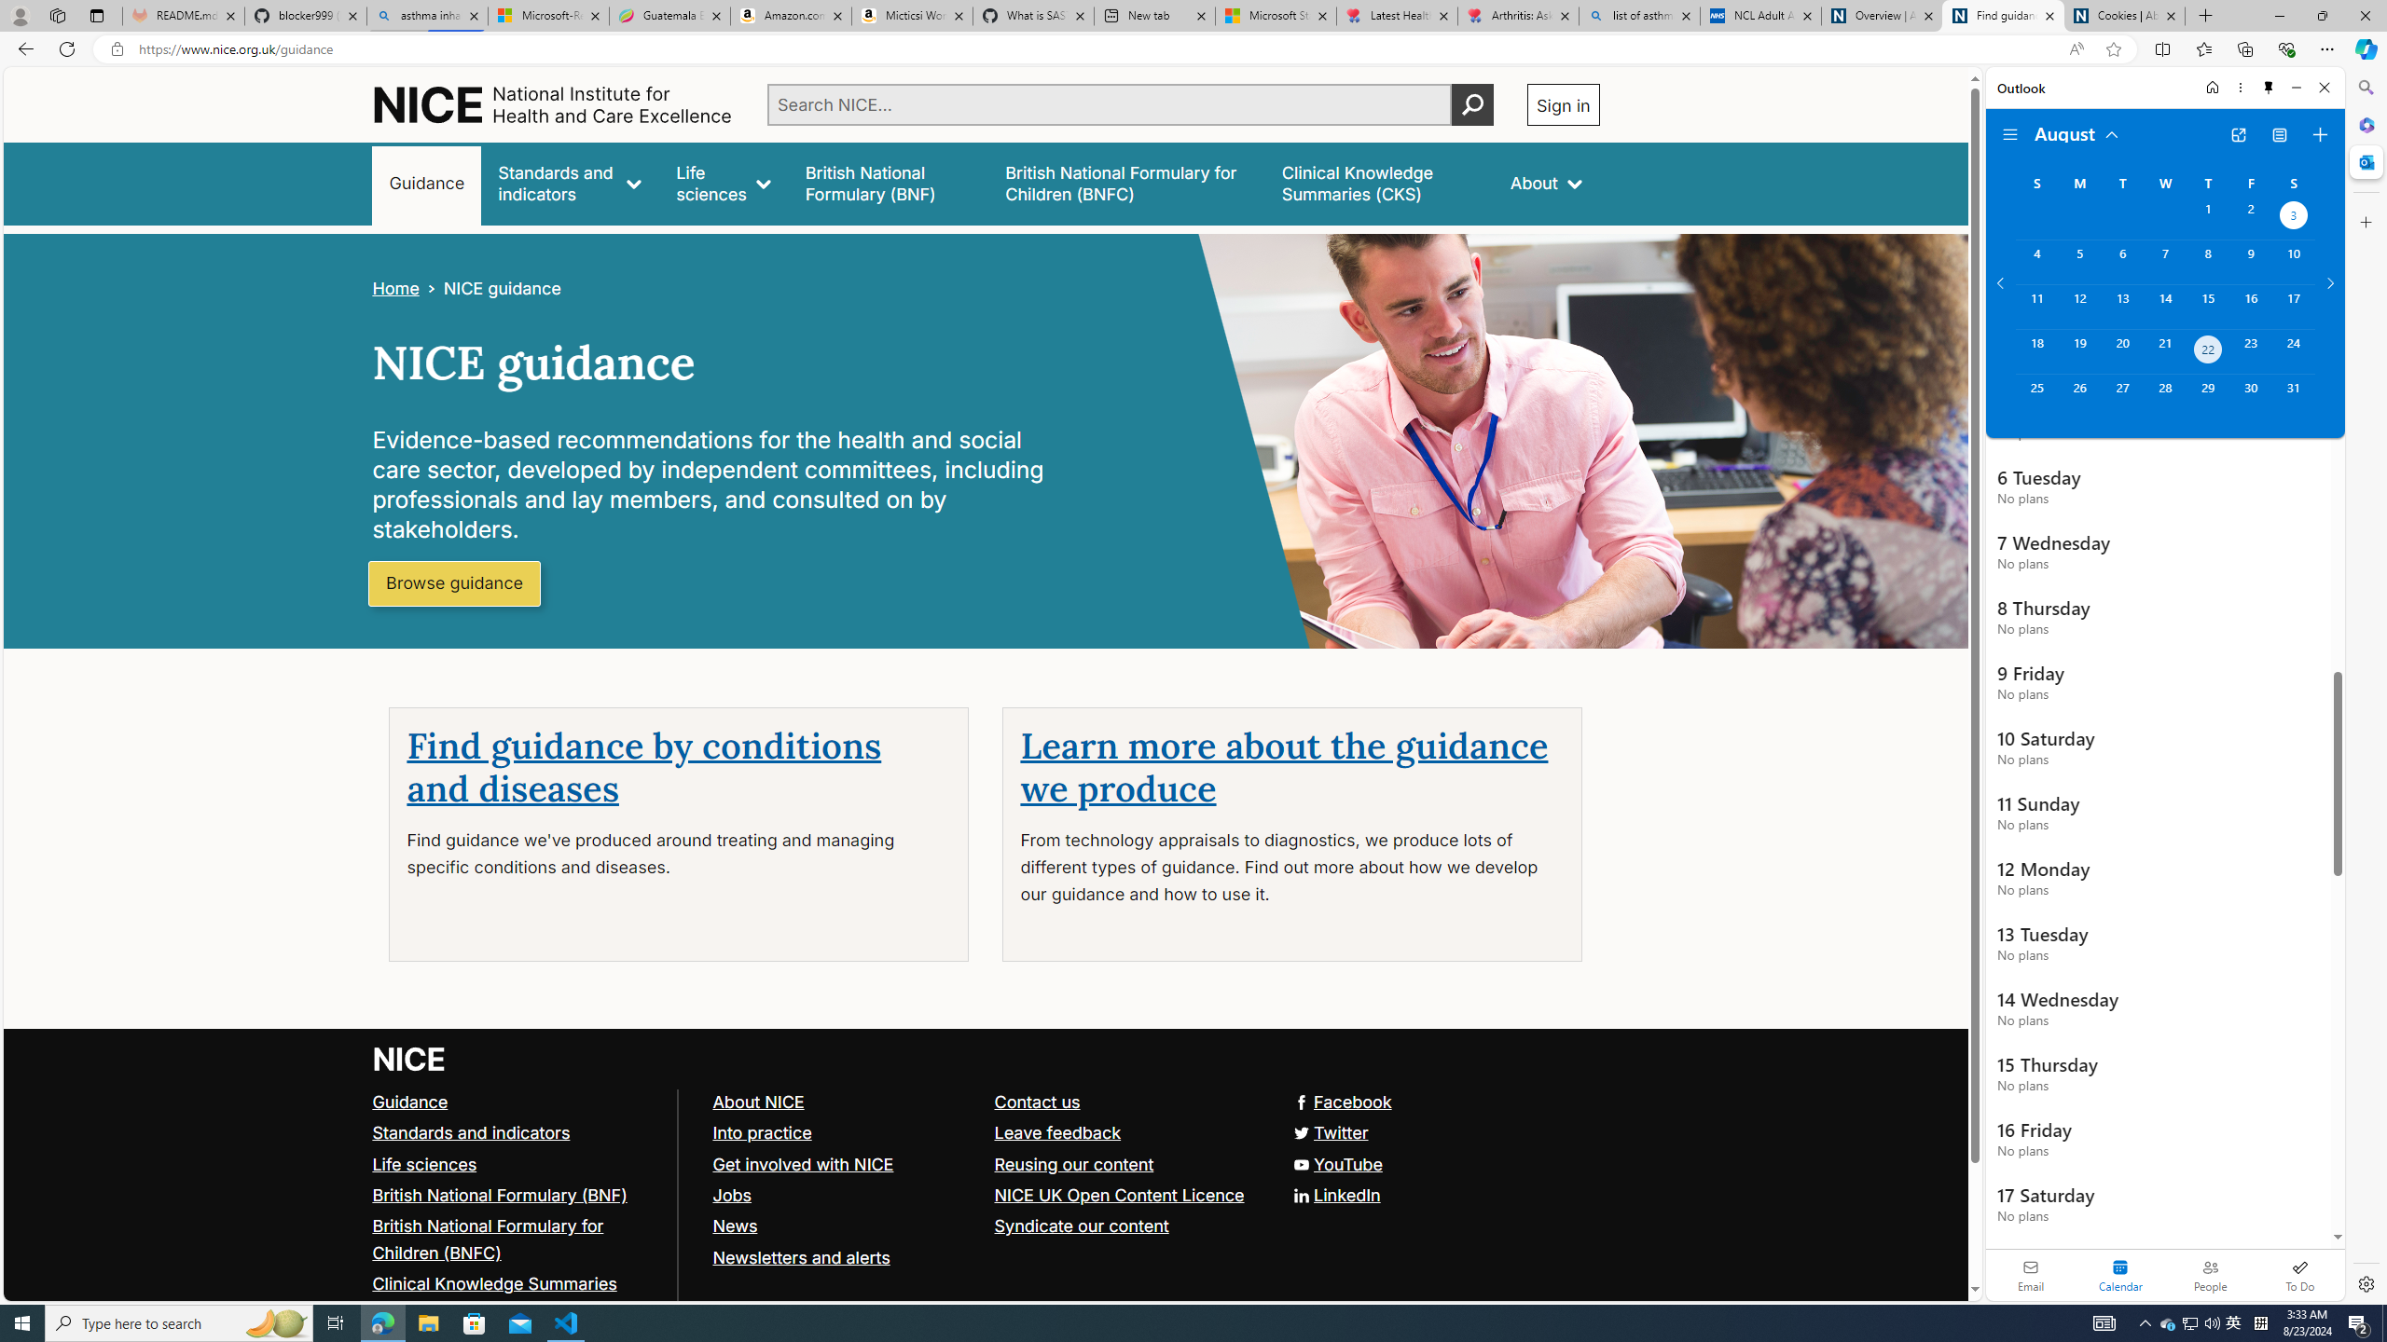  Describe the element at coordinates (1341, 1101) in the screenshot. I see `Facebook` at that location.